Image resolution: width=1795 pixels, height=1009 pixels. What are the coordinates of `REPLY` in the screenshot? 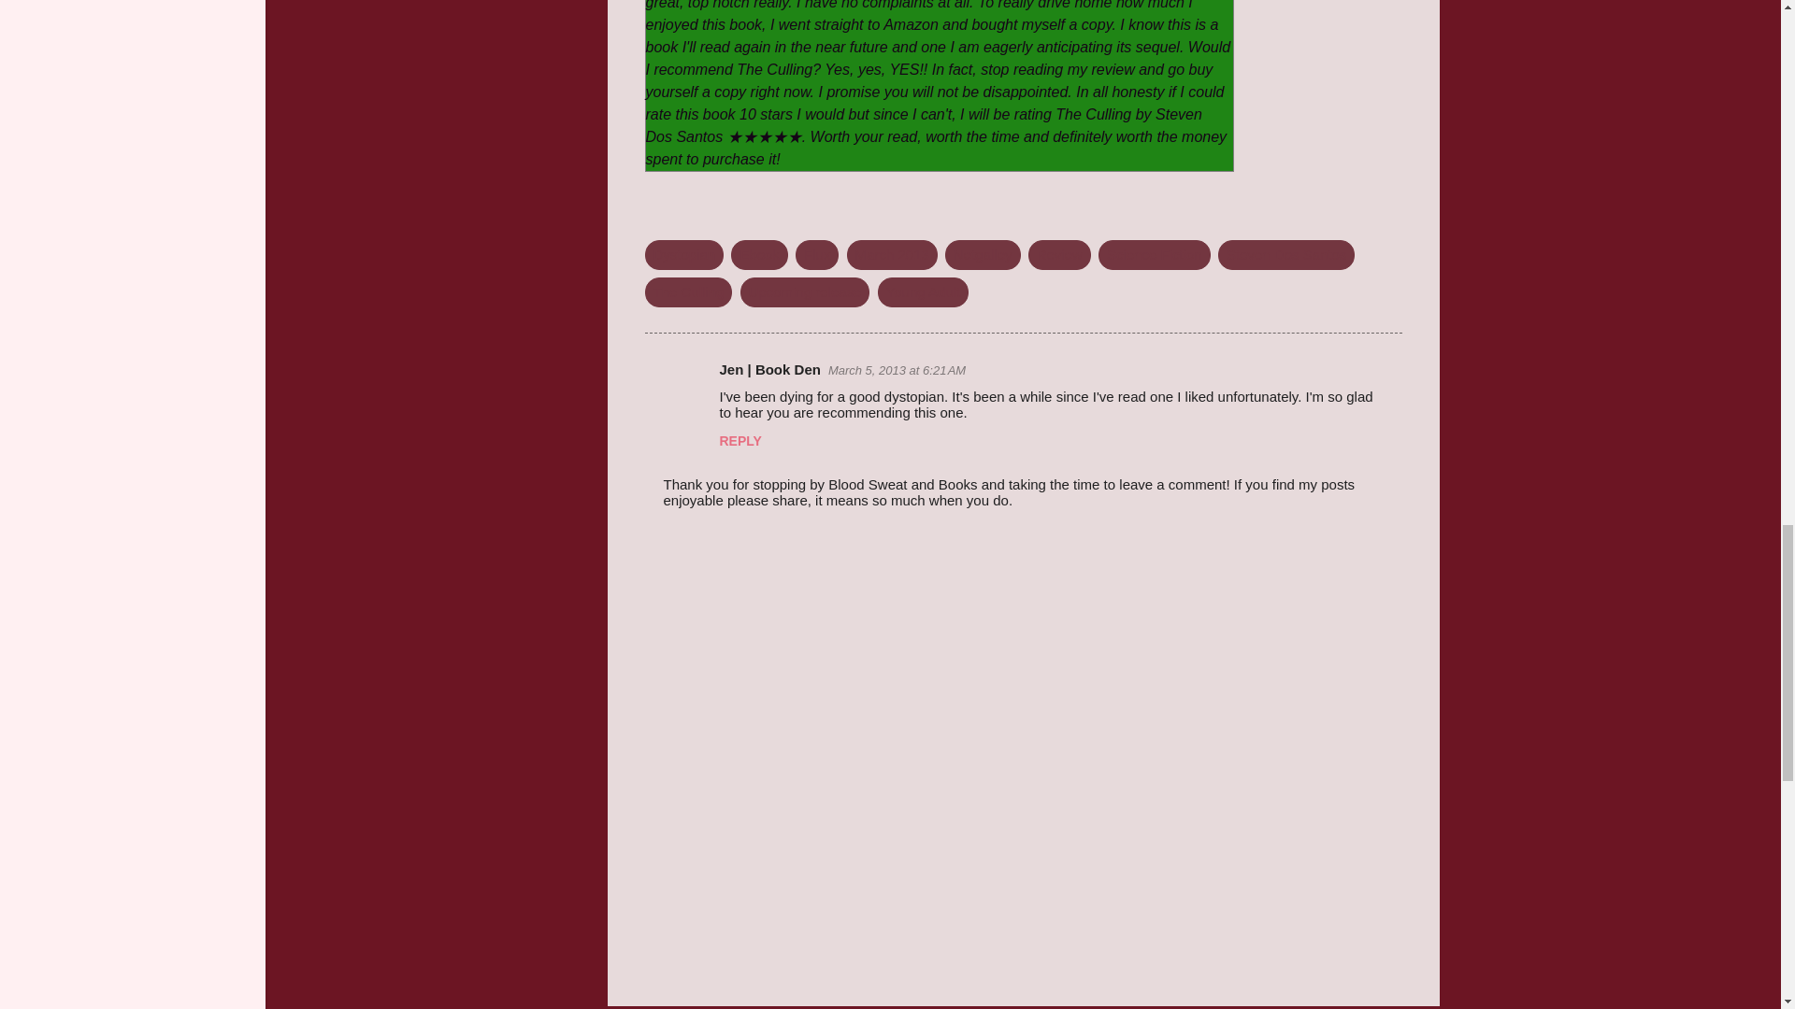 It's located at (740, 441).